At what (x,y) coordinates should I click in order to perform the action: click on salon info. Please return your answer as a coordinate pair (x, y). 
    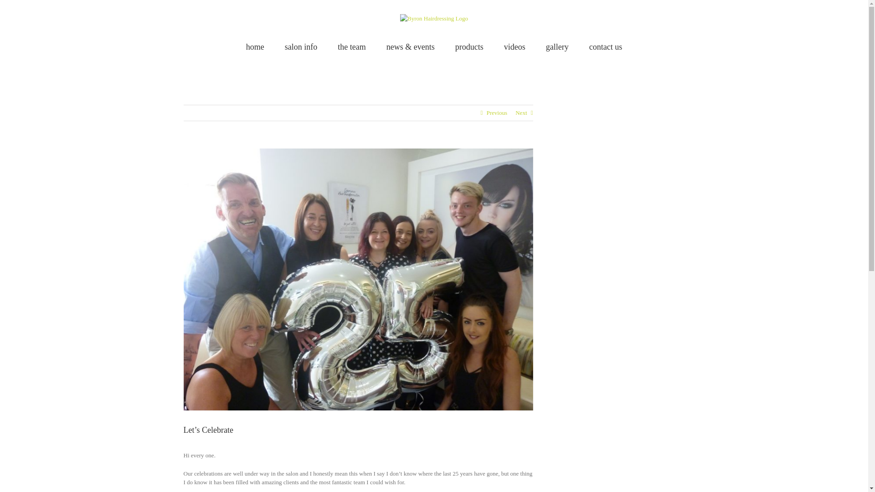
    Looking at the image, I should click on (301, 46).